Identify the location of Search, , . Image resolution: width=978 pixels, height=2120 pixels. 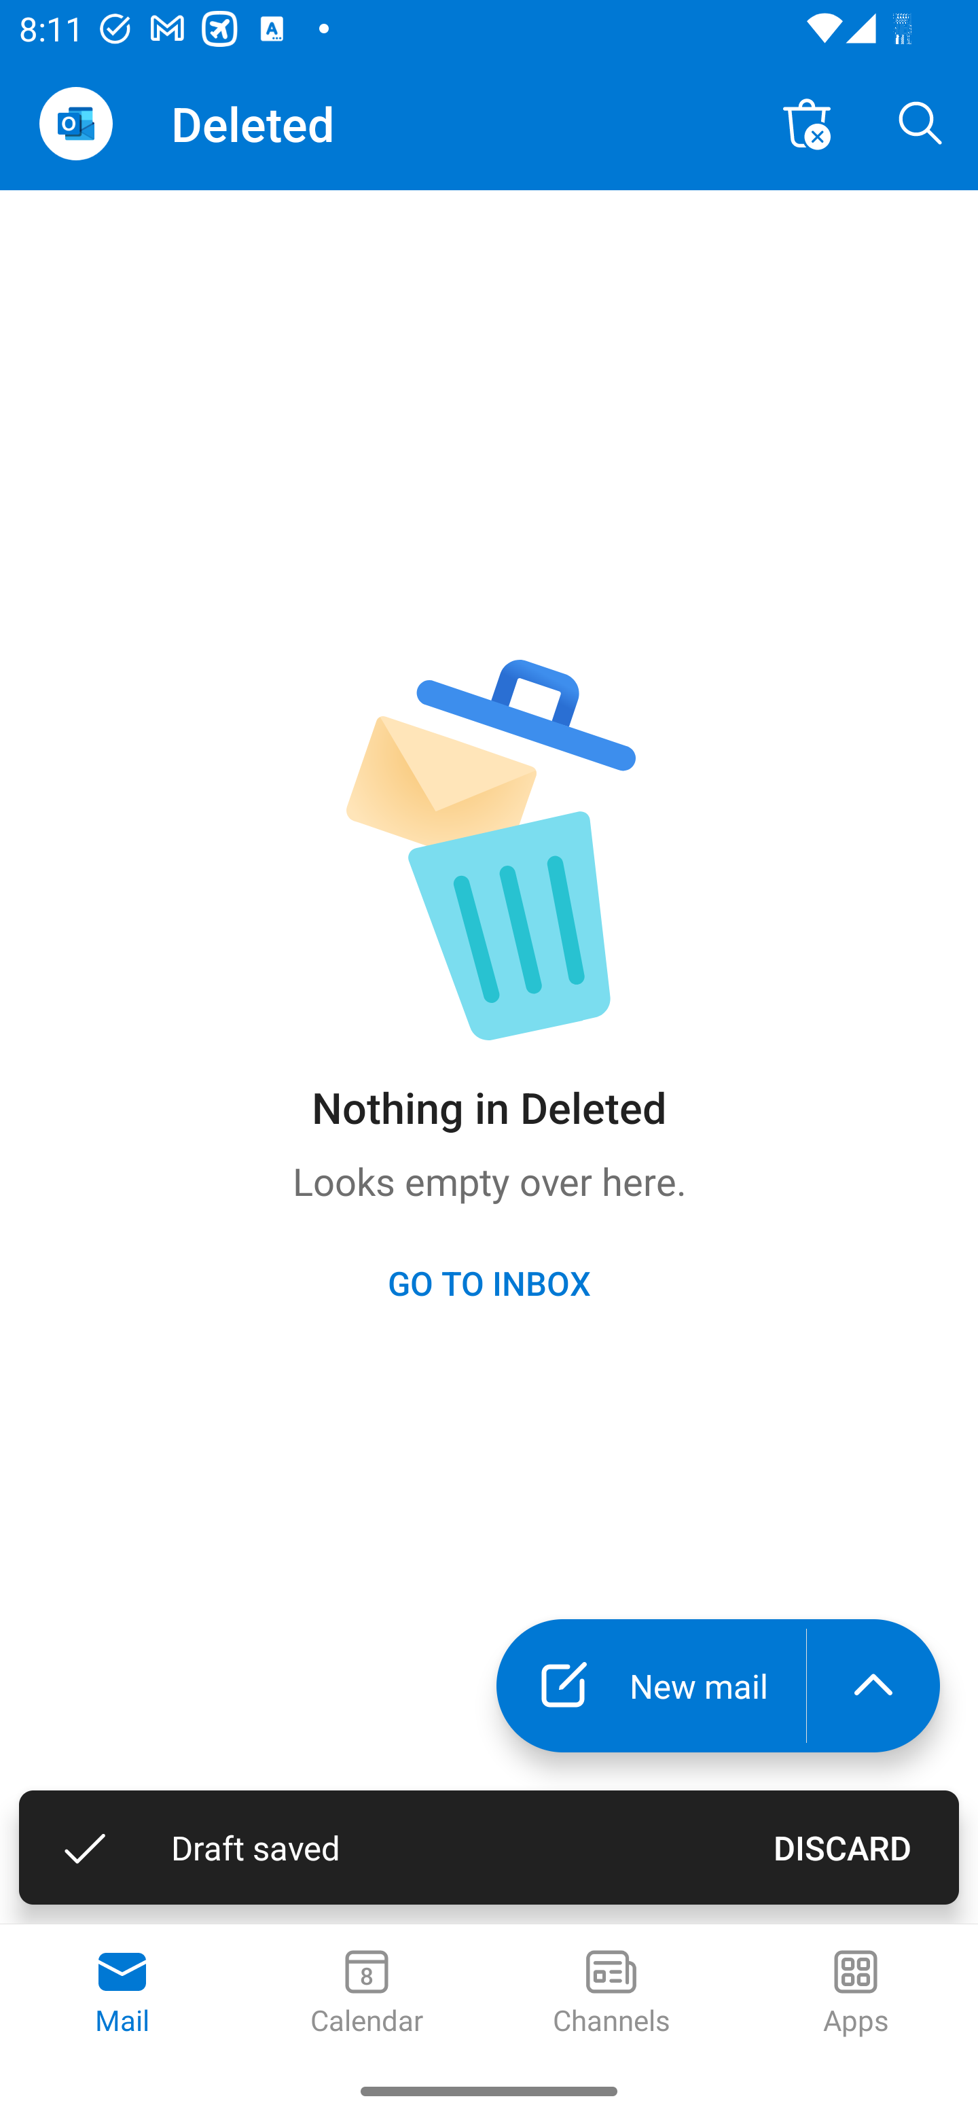
(921, 122).